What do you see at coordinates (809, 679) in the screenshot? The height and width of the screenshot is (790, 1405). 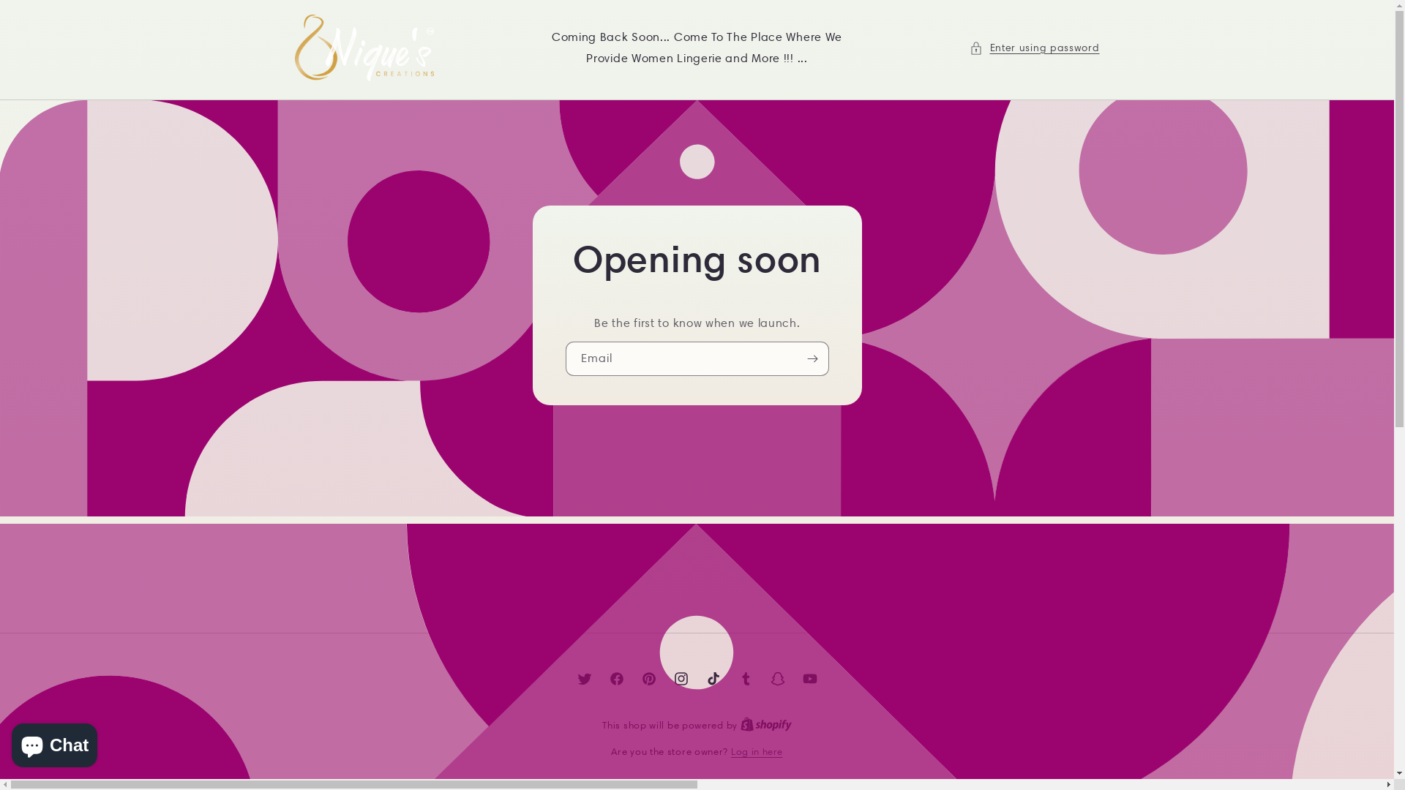 I see `YouTube` at bounding box center [809, 679].